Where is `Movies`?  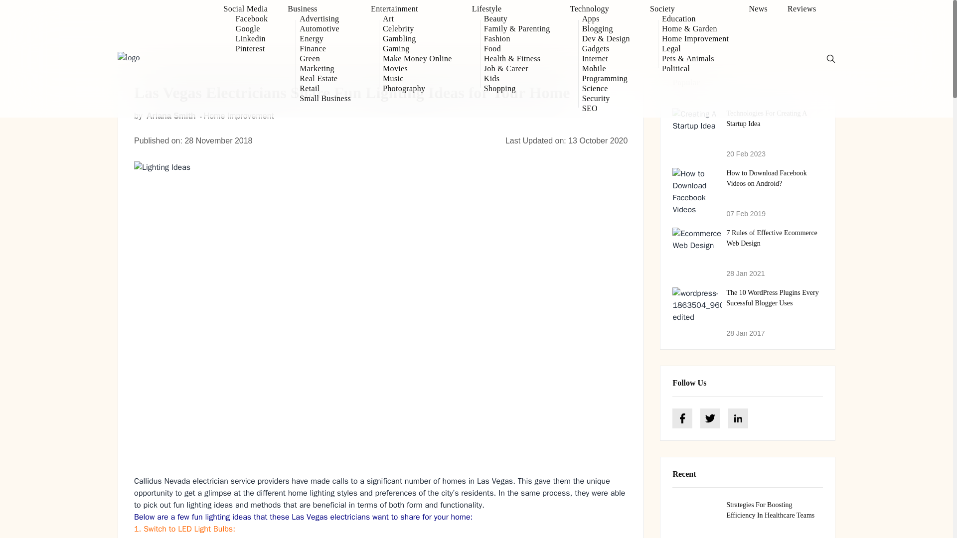 Movies is located at coordinates (417, 69).